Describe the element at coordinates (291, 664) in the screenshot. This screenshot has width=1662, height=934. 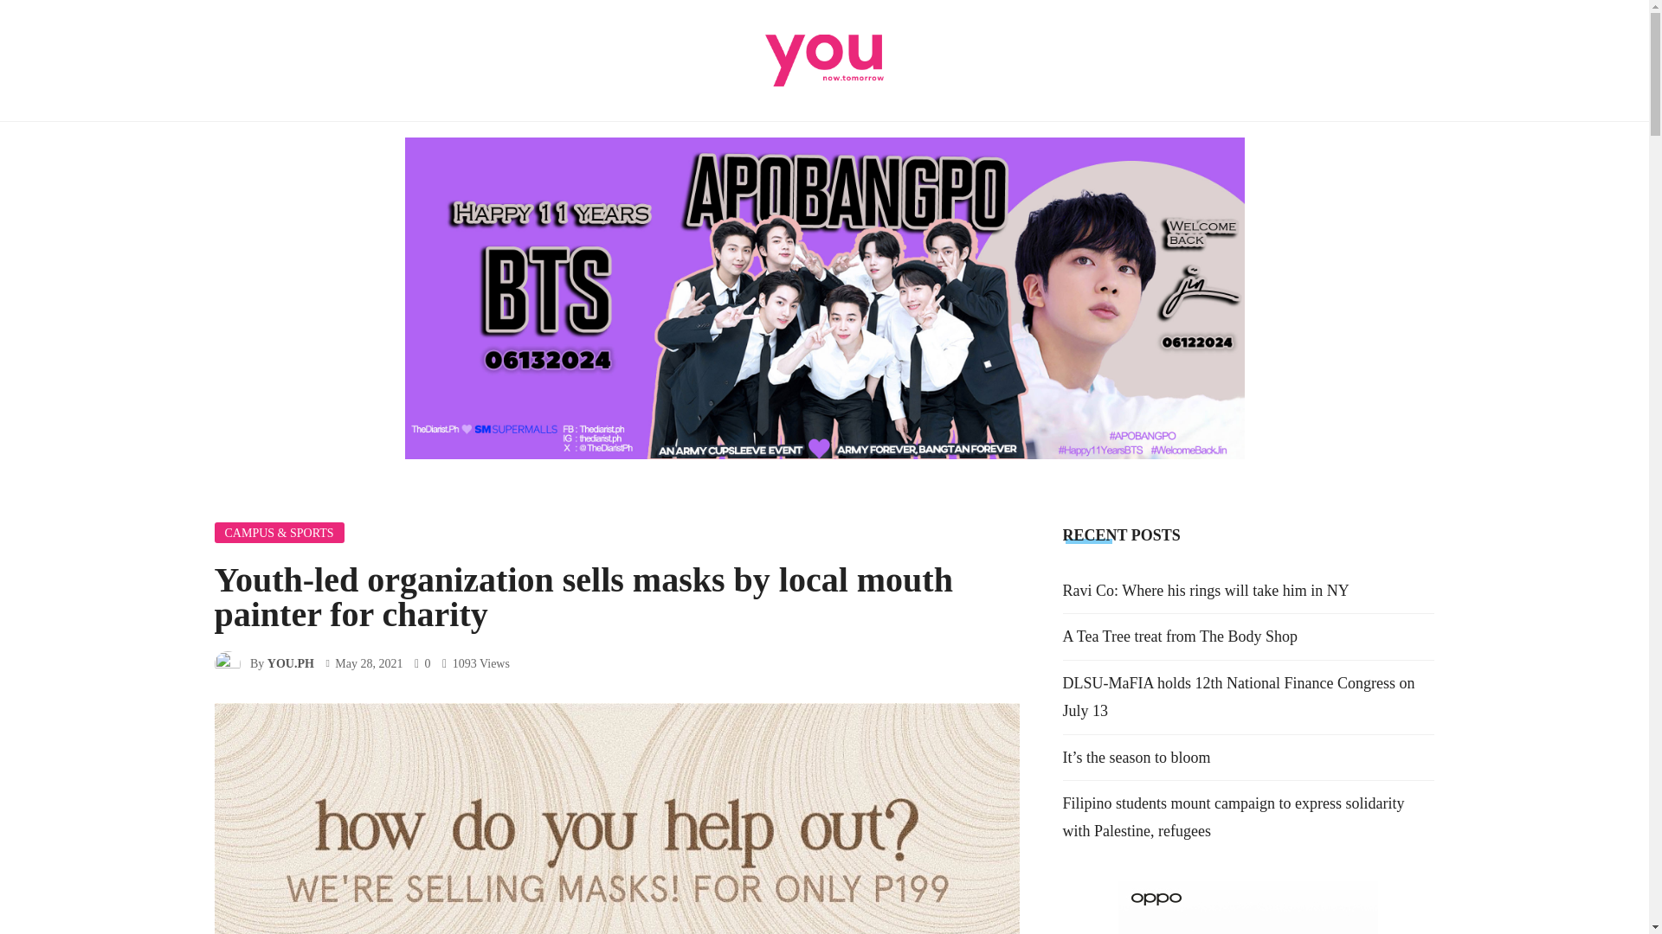
I see `YOU.PH` at that location.